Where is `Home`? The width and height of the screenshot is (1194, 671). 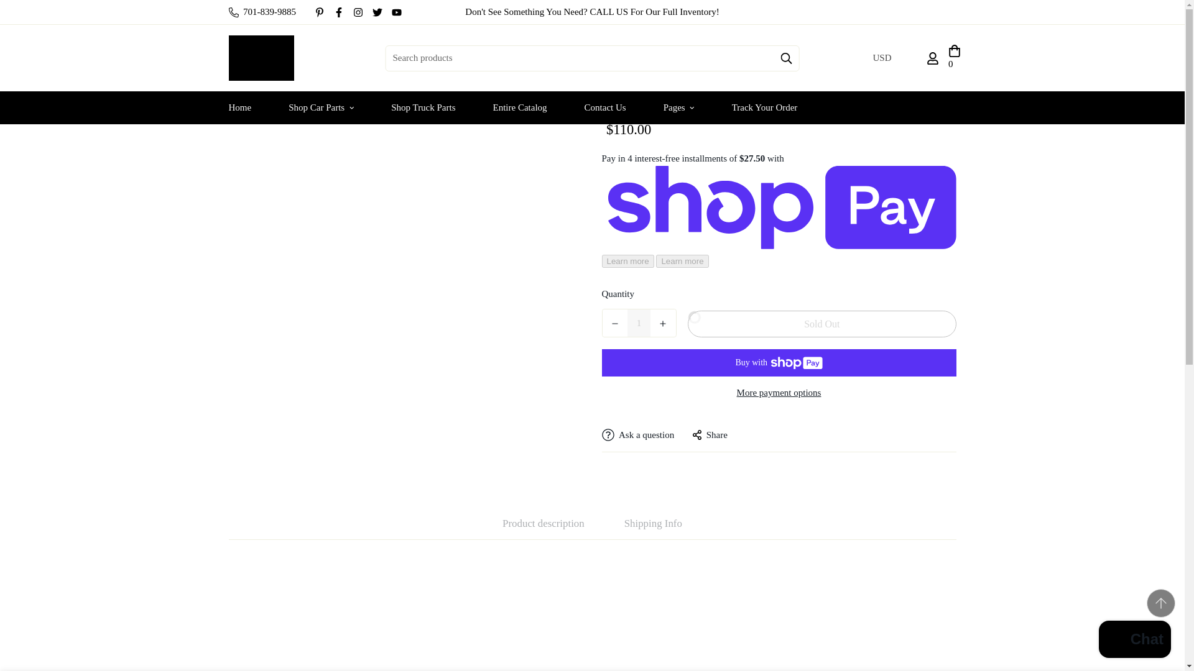
Home is located at coordinates (240, 107).